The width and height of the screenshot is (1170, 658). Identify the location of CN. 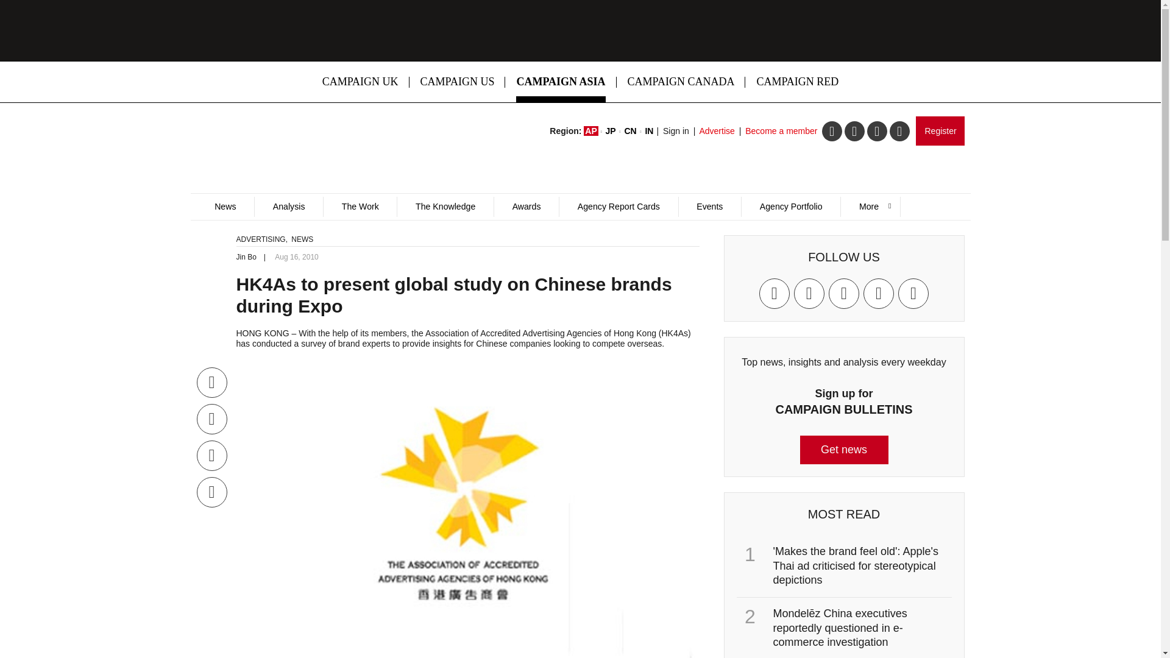
(630, 130).